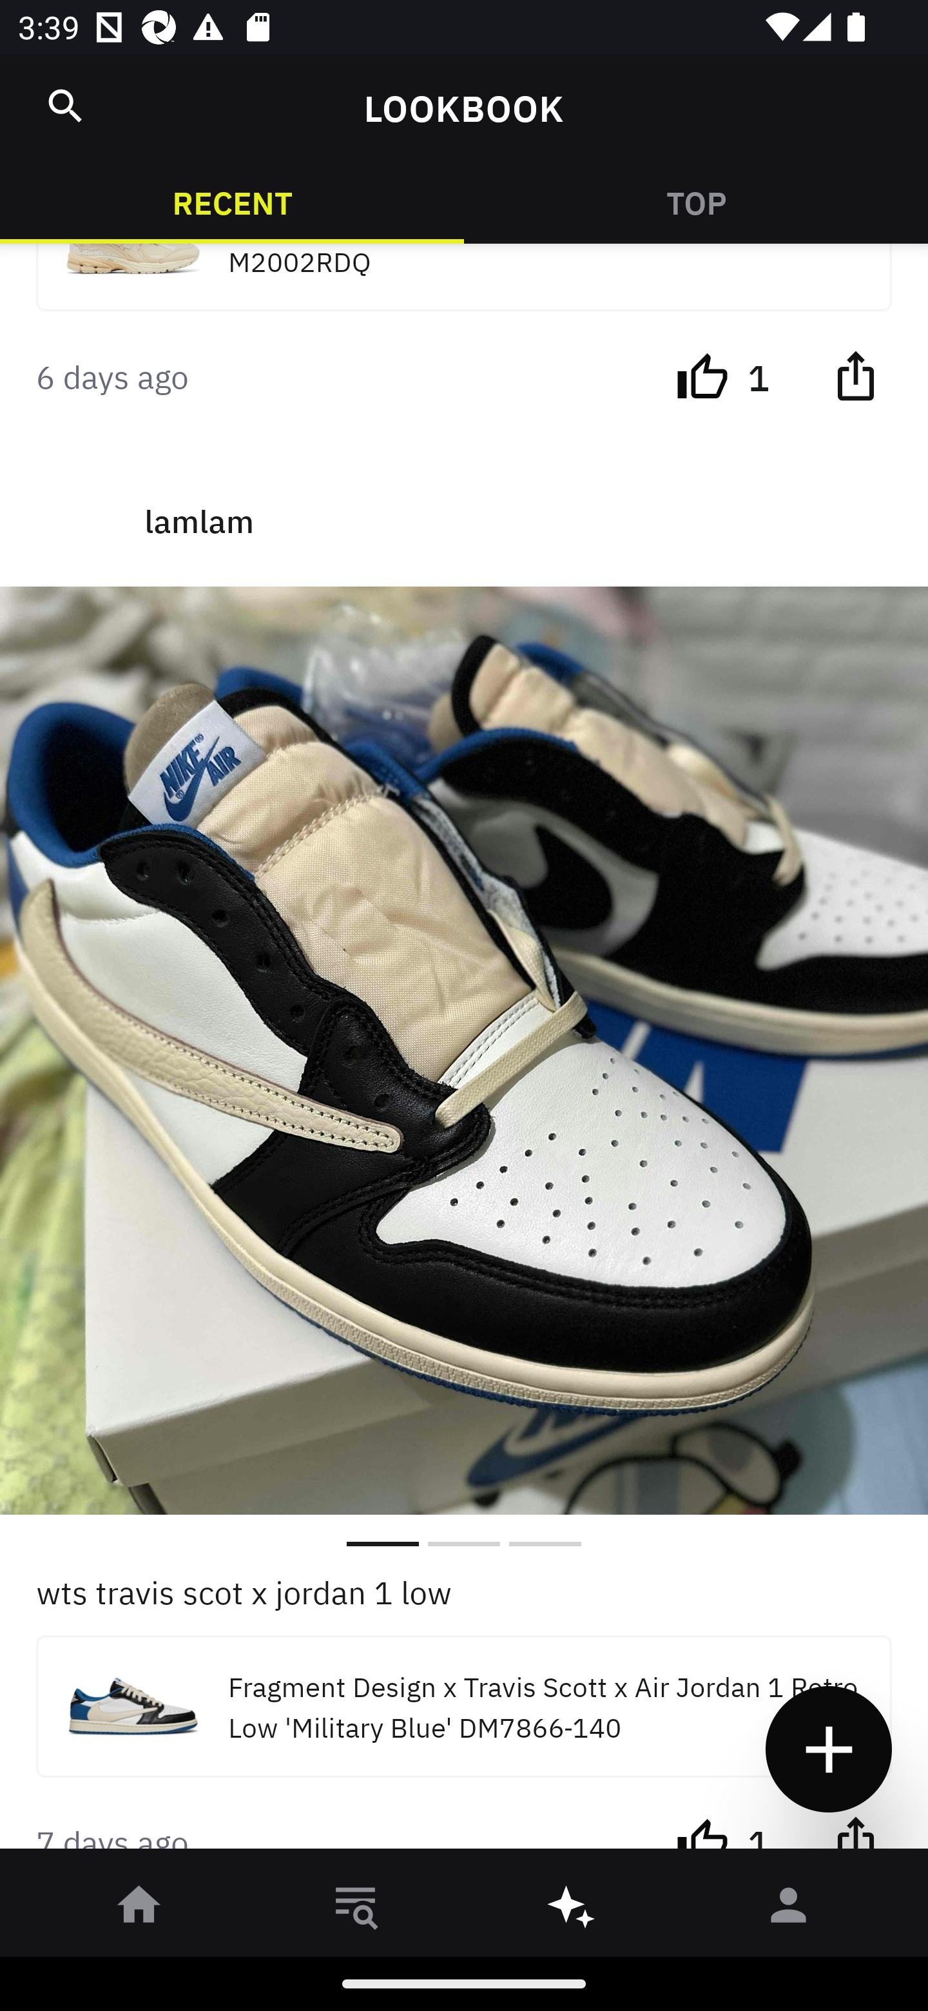  What do you see at coordinates (702, 1833) in the screenshot?
I see `󰔔` at bounding box center [702, 1833].